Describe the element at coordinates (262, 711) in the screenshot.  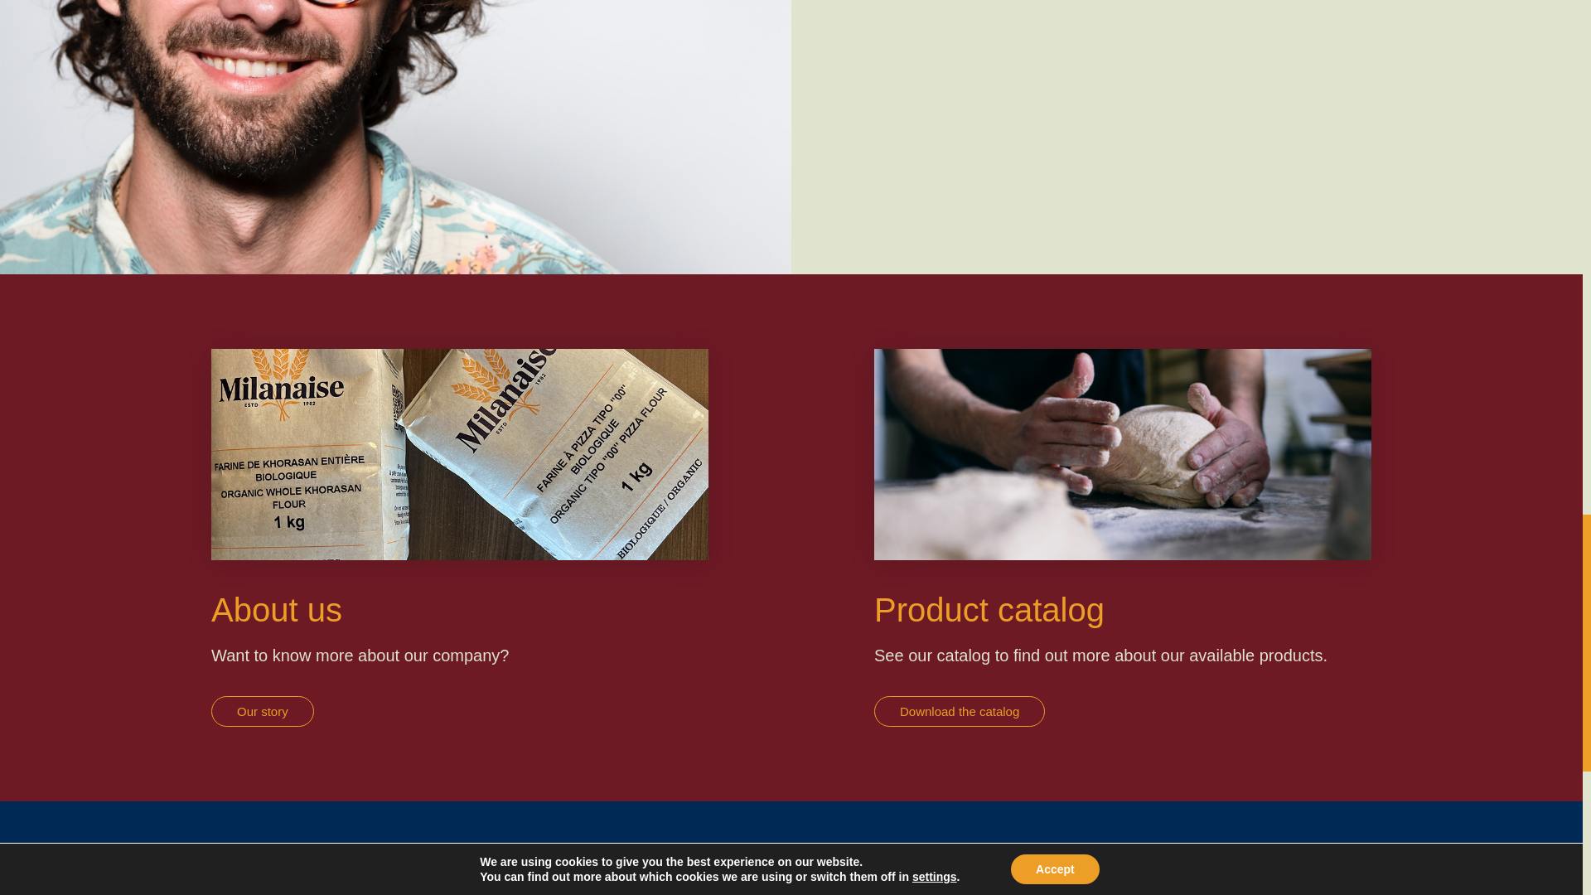
I see `Our story` at that location.